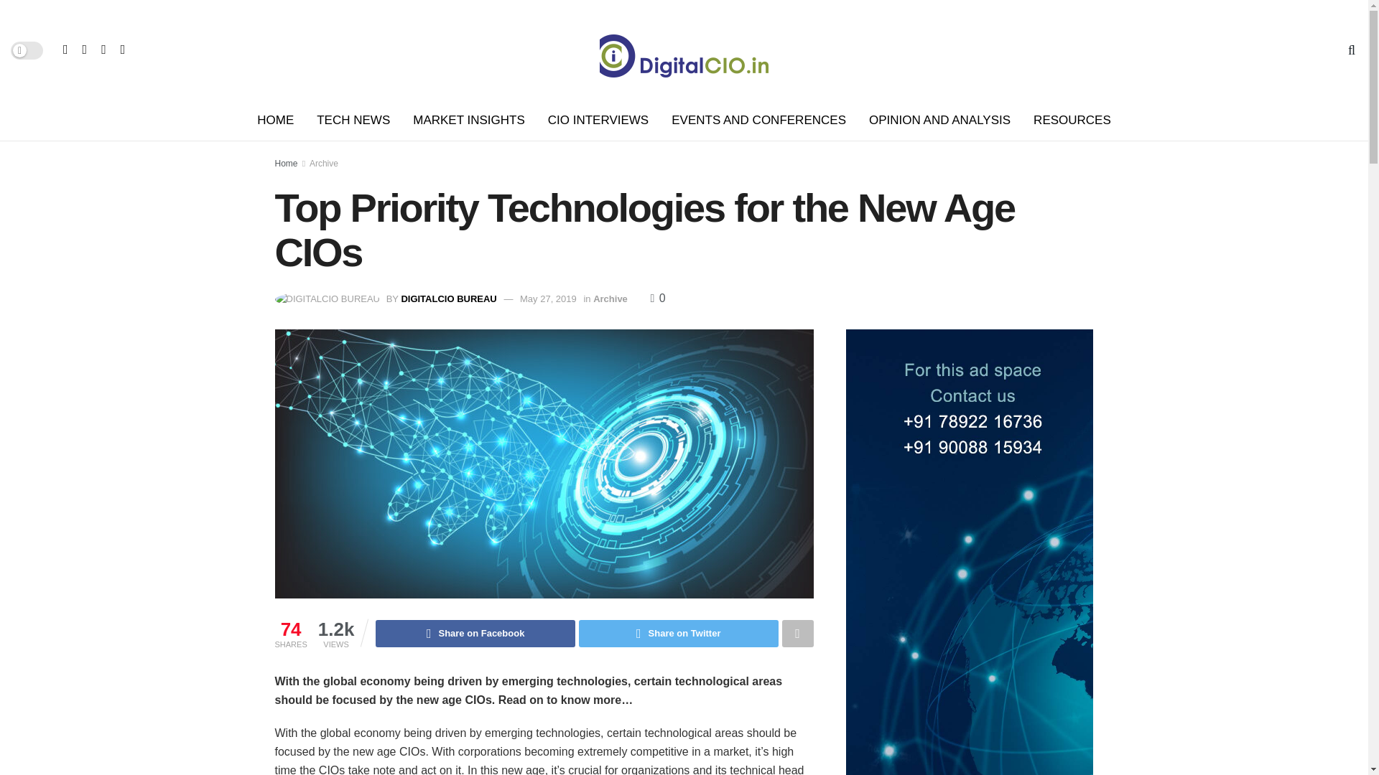 The height and width of the screenshot is (775, 1379). What do you see at coordinates (610, 299) in the screenshot?
I see `Archive` at bounding box center [610, 299].